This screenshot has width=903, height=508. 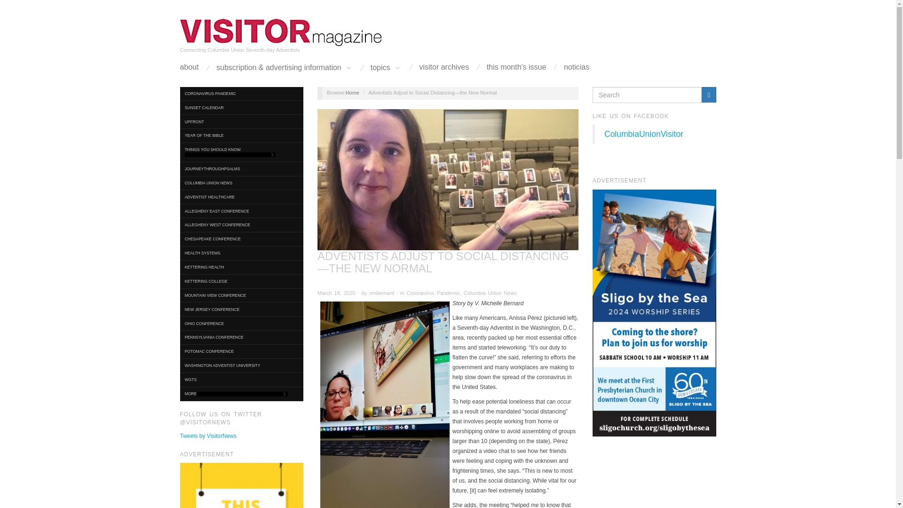 I want to click on Home, so click(x=281, y=32).